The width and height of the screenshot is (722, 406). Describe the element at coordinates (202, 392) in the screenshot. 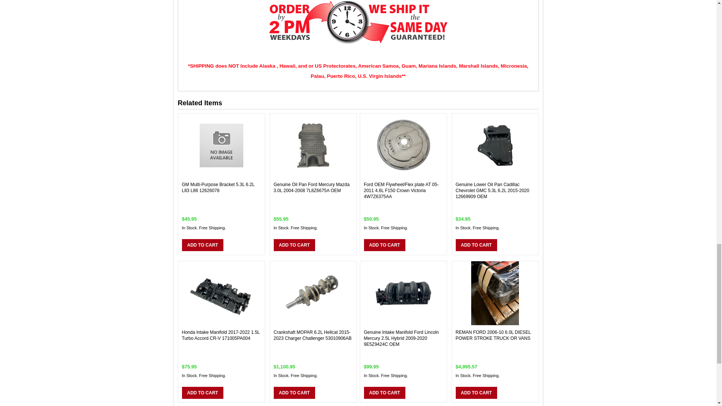

I see `Add To Cart` at that location.